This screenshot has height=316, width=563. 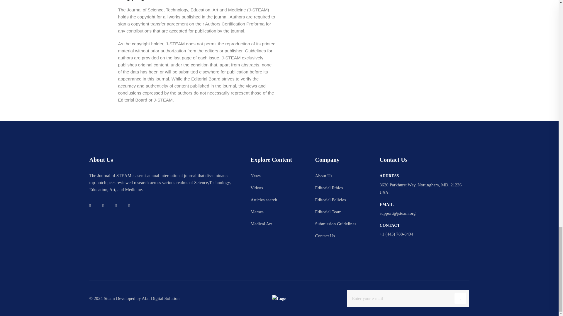 I want to click on Articles search, so click(x=264, y=200).